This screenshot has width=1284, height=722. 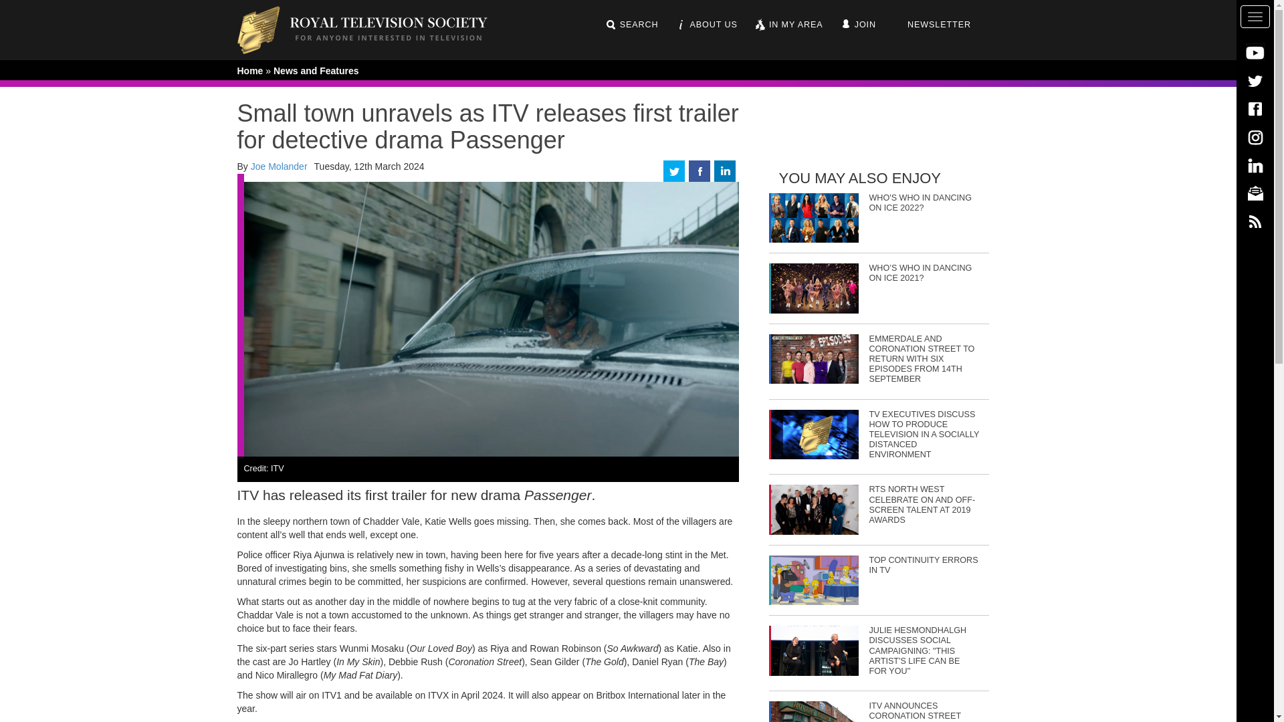 I want to click on Instagram, so click(x=1255, y=136).